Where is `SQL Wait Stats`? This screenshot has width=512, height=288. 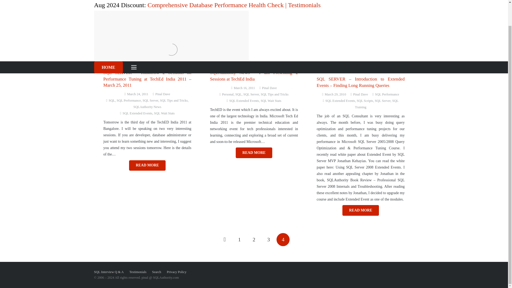 SQL Wait Stats is located at coordinates (271, 101).